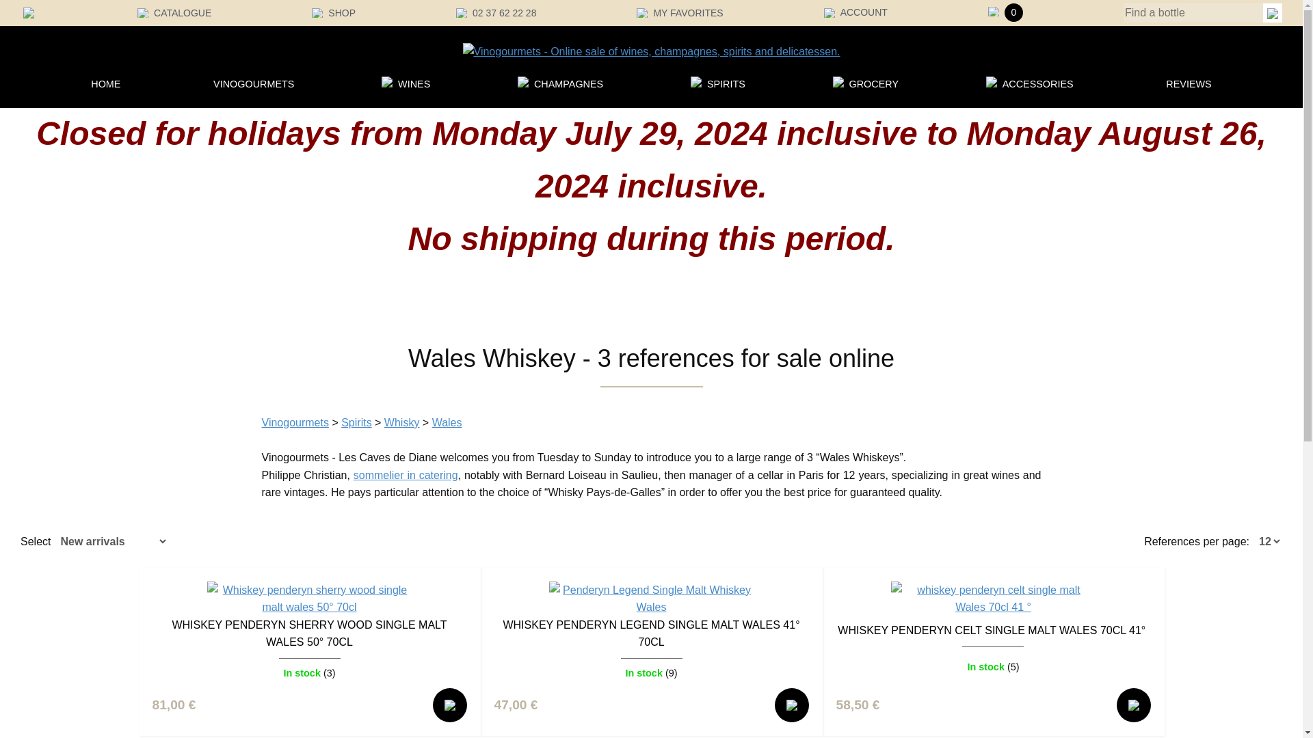 This screenshot has width=1313, height=738. Describe the element at coordinates (495, 12) in the screenshot. I see `02 37 62 22 28` at that location.